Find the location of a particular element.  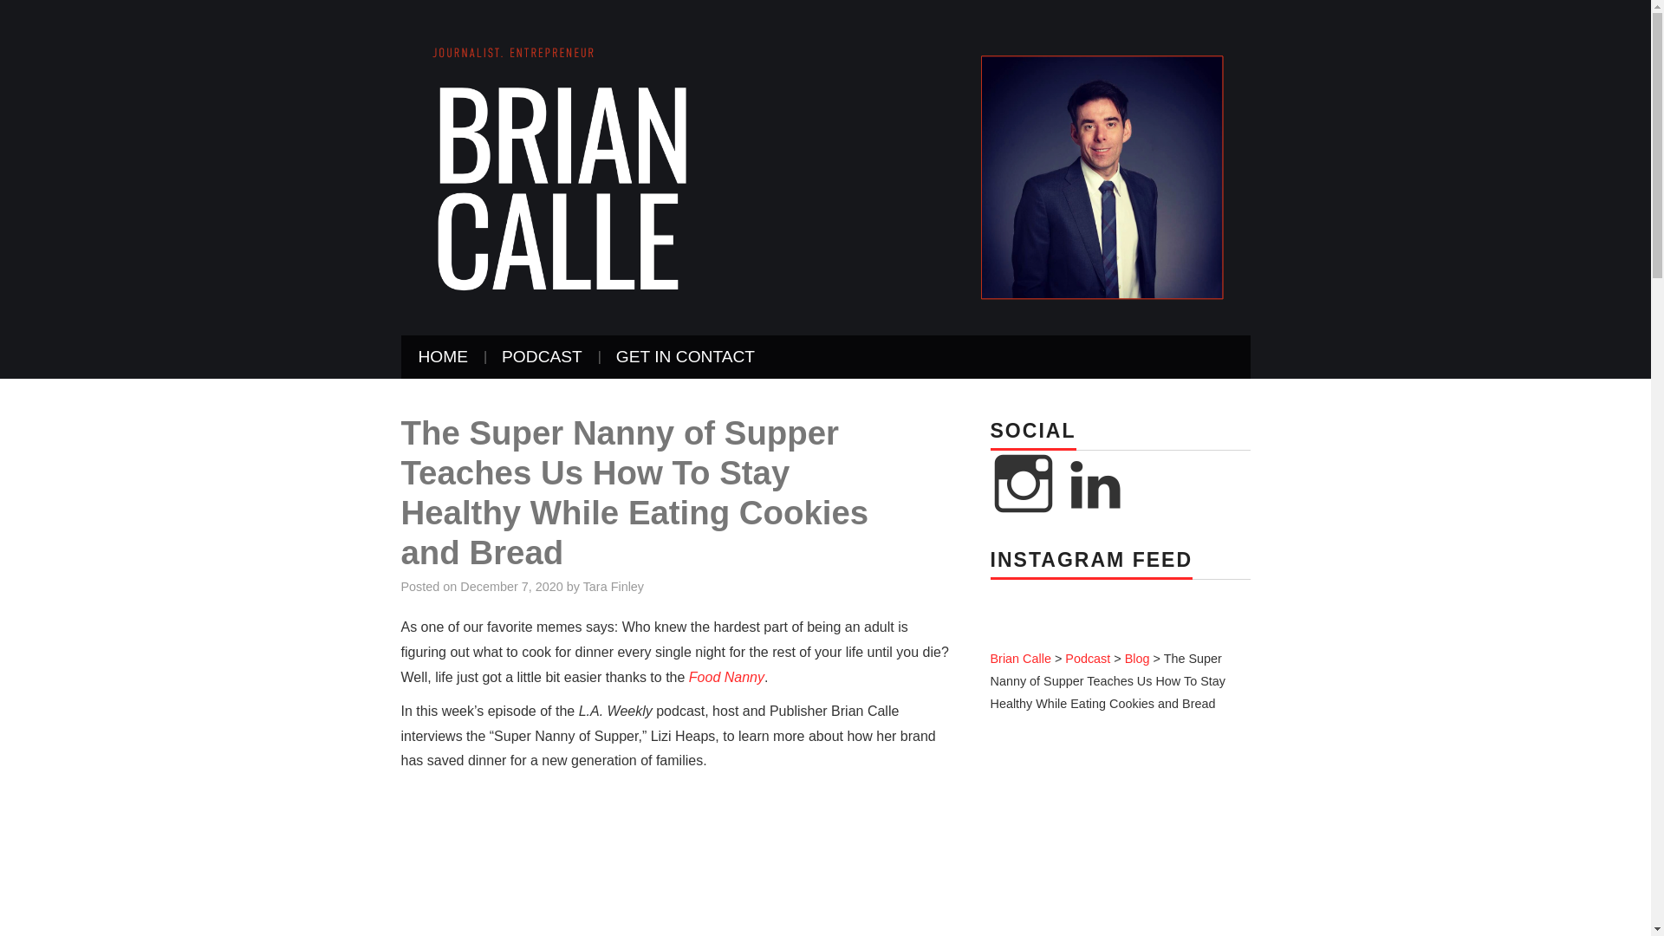

Go to the Blog Category archives. is located at coordinates (1137, 658).